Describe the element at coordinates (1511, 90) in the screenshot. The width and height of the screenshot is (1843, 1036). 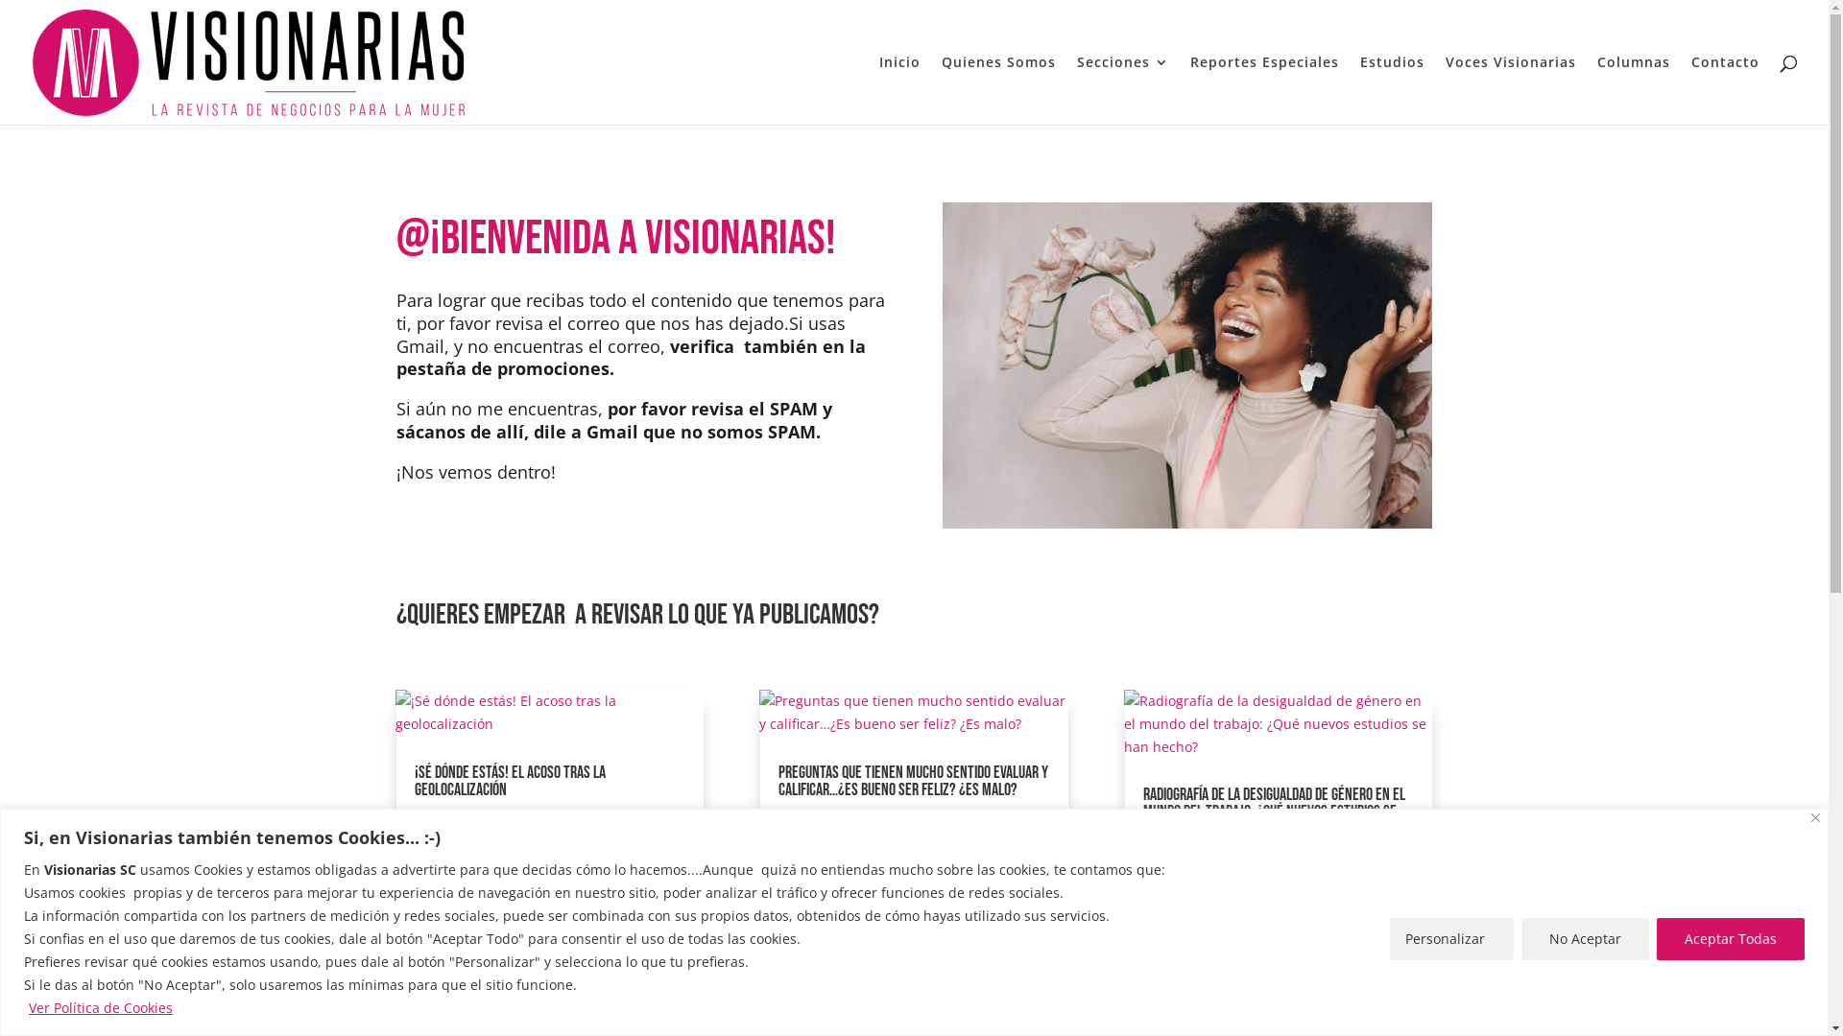
I see `Voces Visionarias` at that location.